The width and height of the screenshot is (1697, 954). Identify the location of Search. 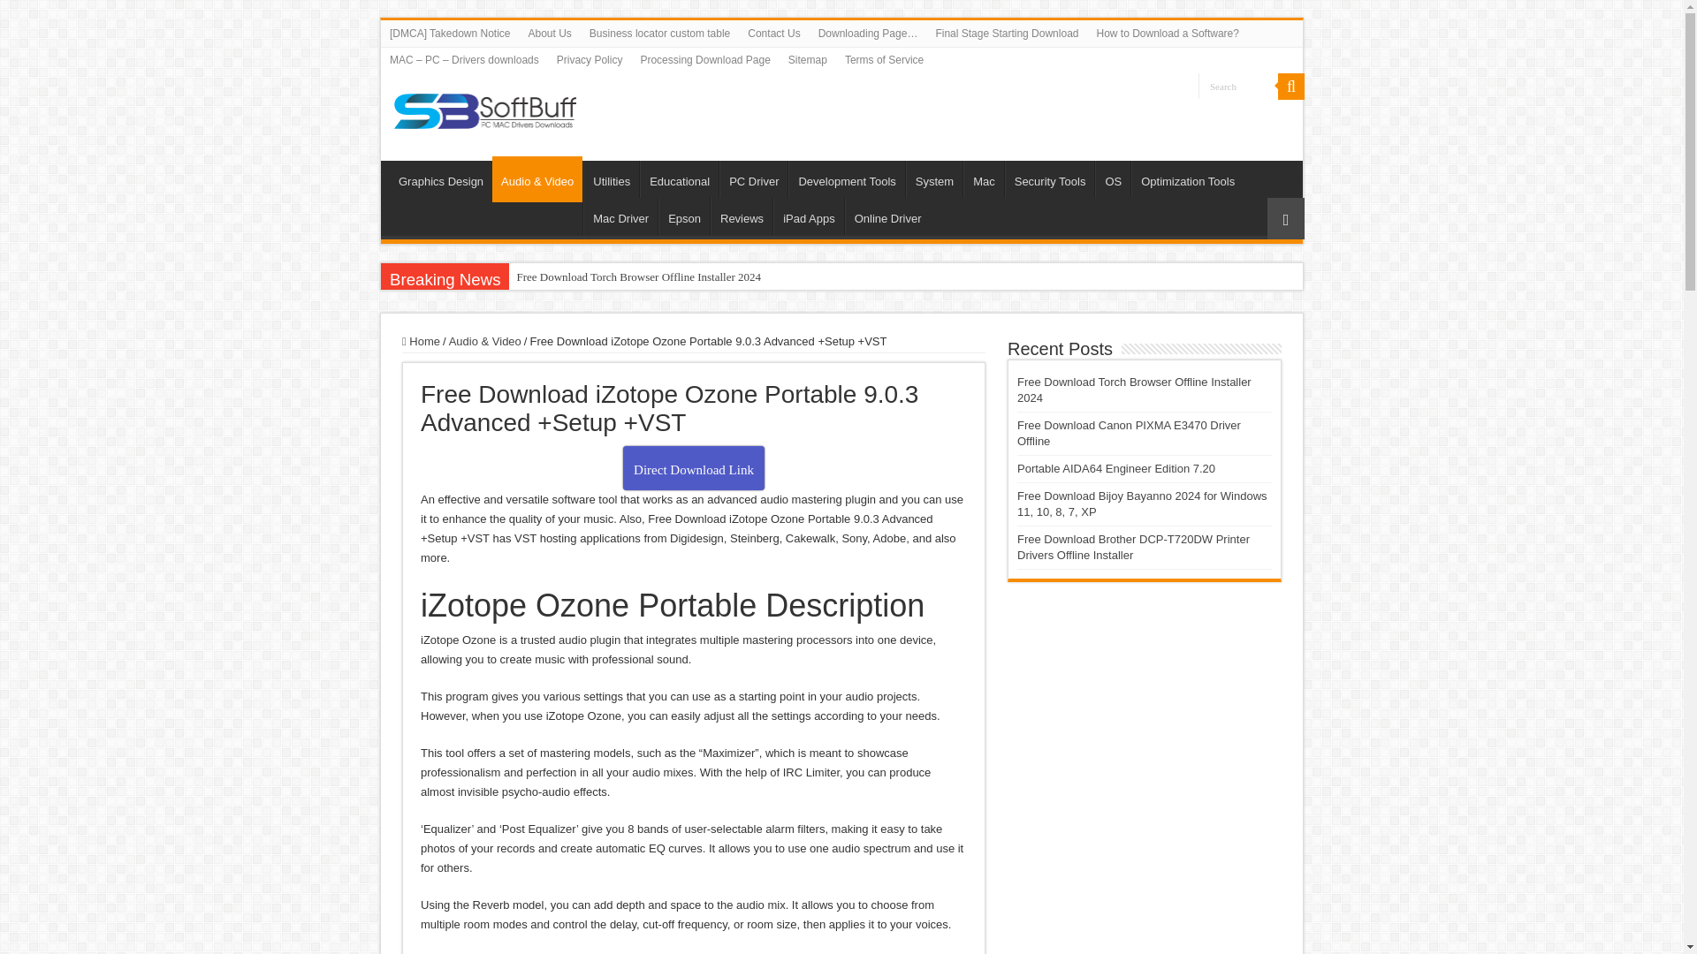
(1237, 87).